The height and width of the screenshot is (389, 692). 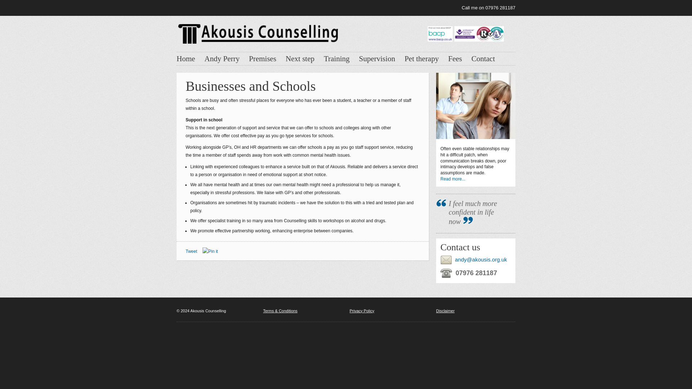 I want to click on Privacy Policy, so click(x=362, y=311).